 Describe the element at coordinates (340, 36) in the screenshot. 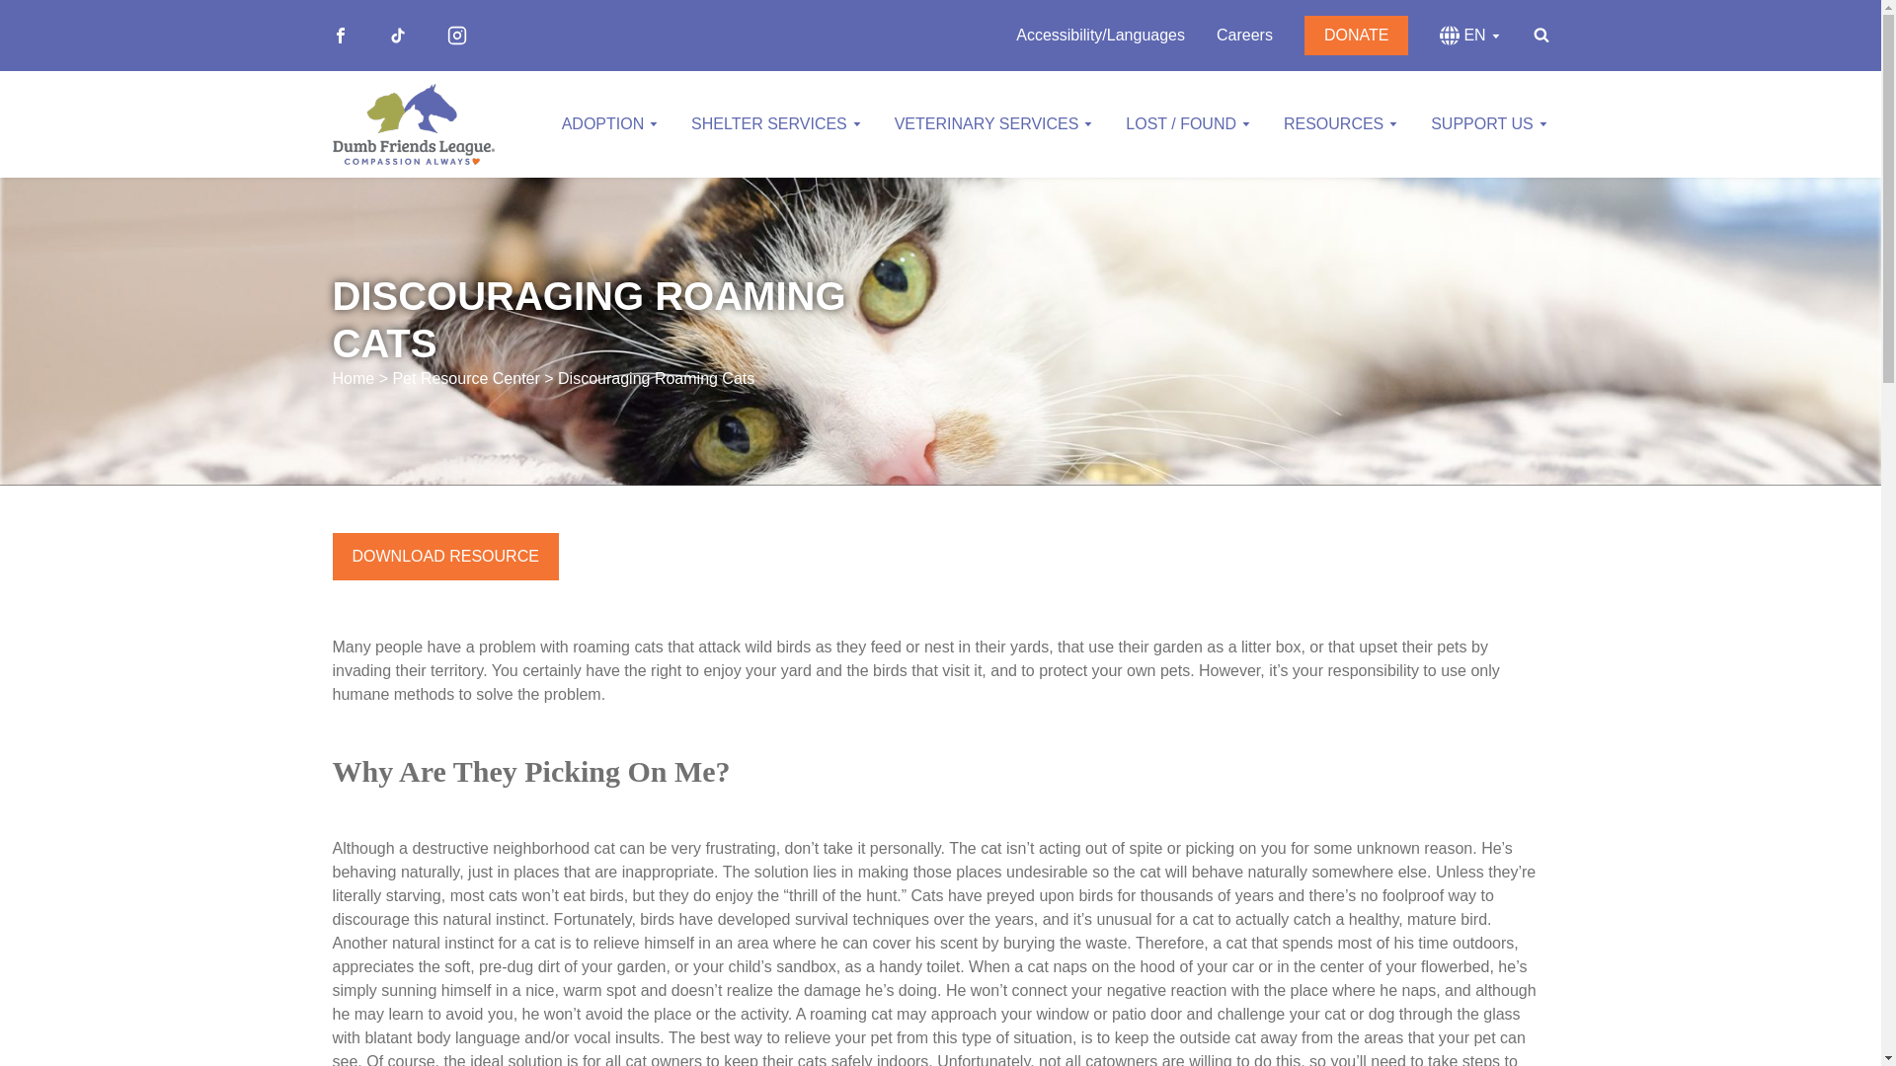

I see `Facebook` at that location.